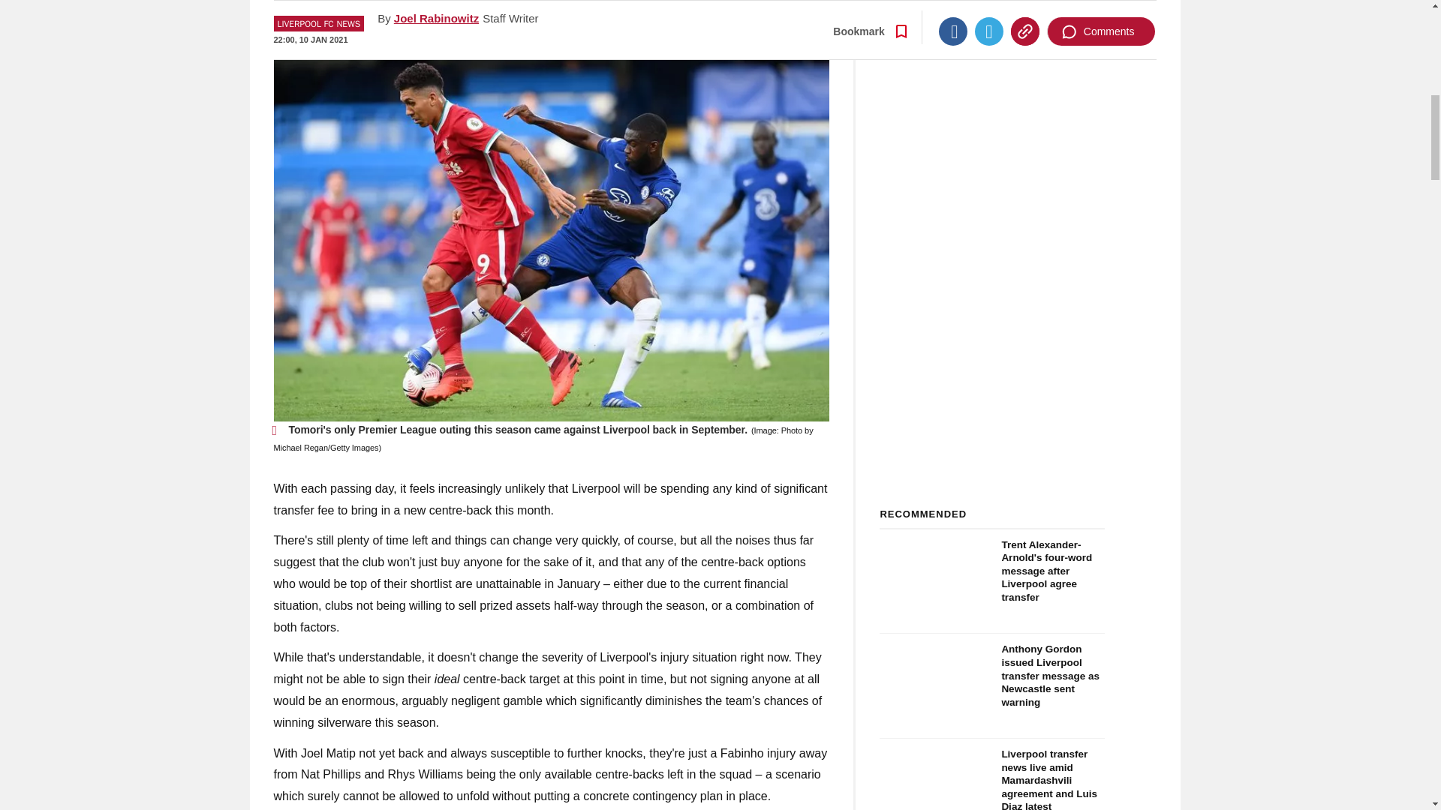 The width and height of the screenshot is (1441, 810). I want to click on Comments, so click(1101, 10).